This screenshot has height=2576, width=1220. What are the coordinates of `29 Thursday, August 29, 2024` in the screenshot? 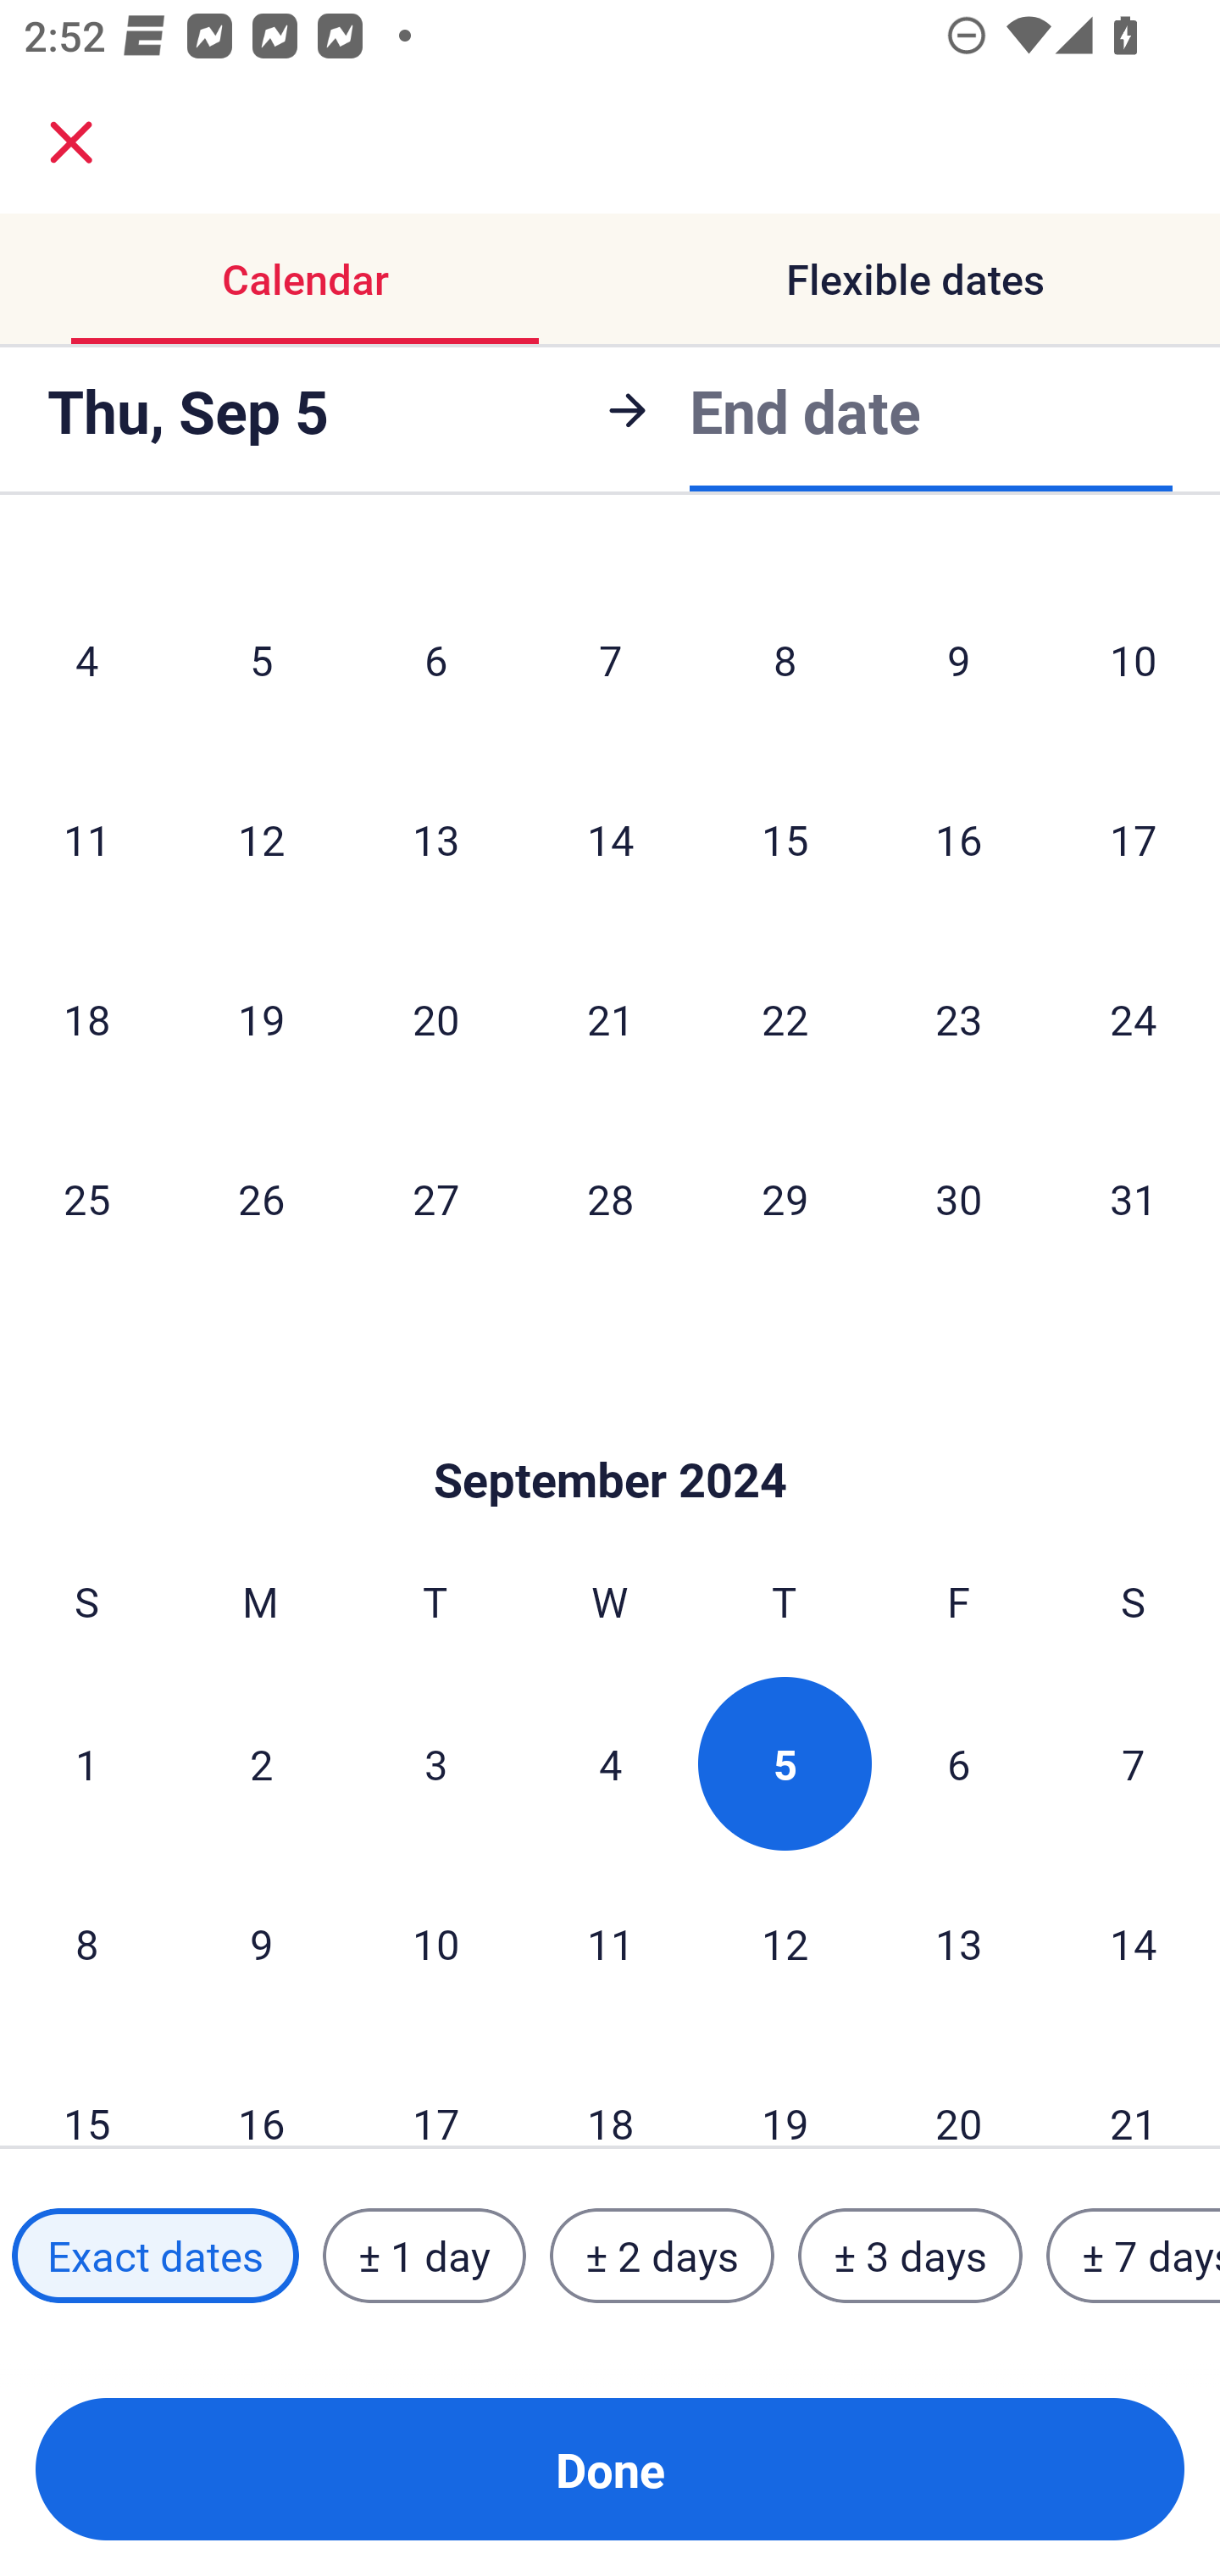 It's located at (785, 1198).